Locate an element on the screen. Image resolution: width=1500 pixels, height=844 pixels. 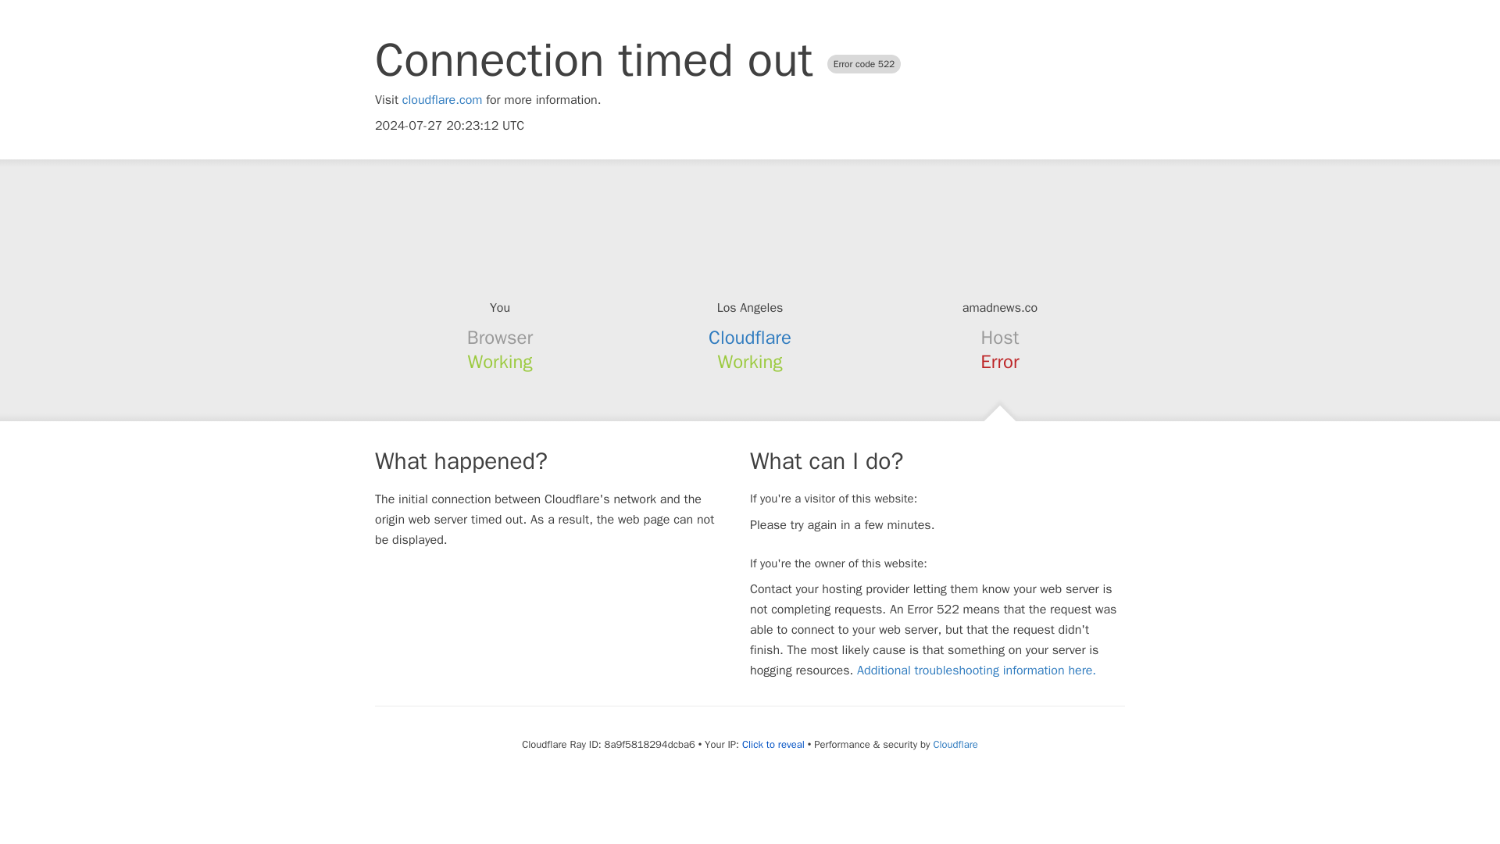
Cloudflare is located at coordinates (955, 744).